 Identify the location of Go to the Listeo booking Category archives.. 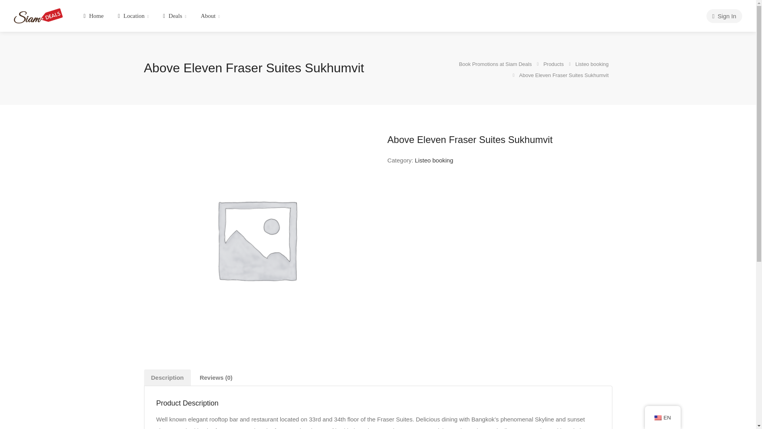
(593, 63).